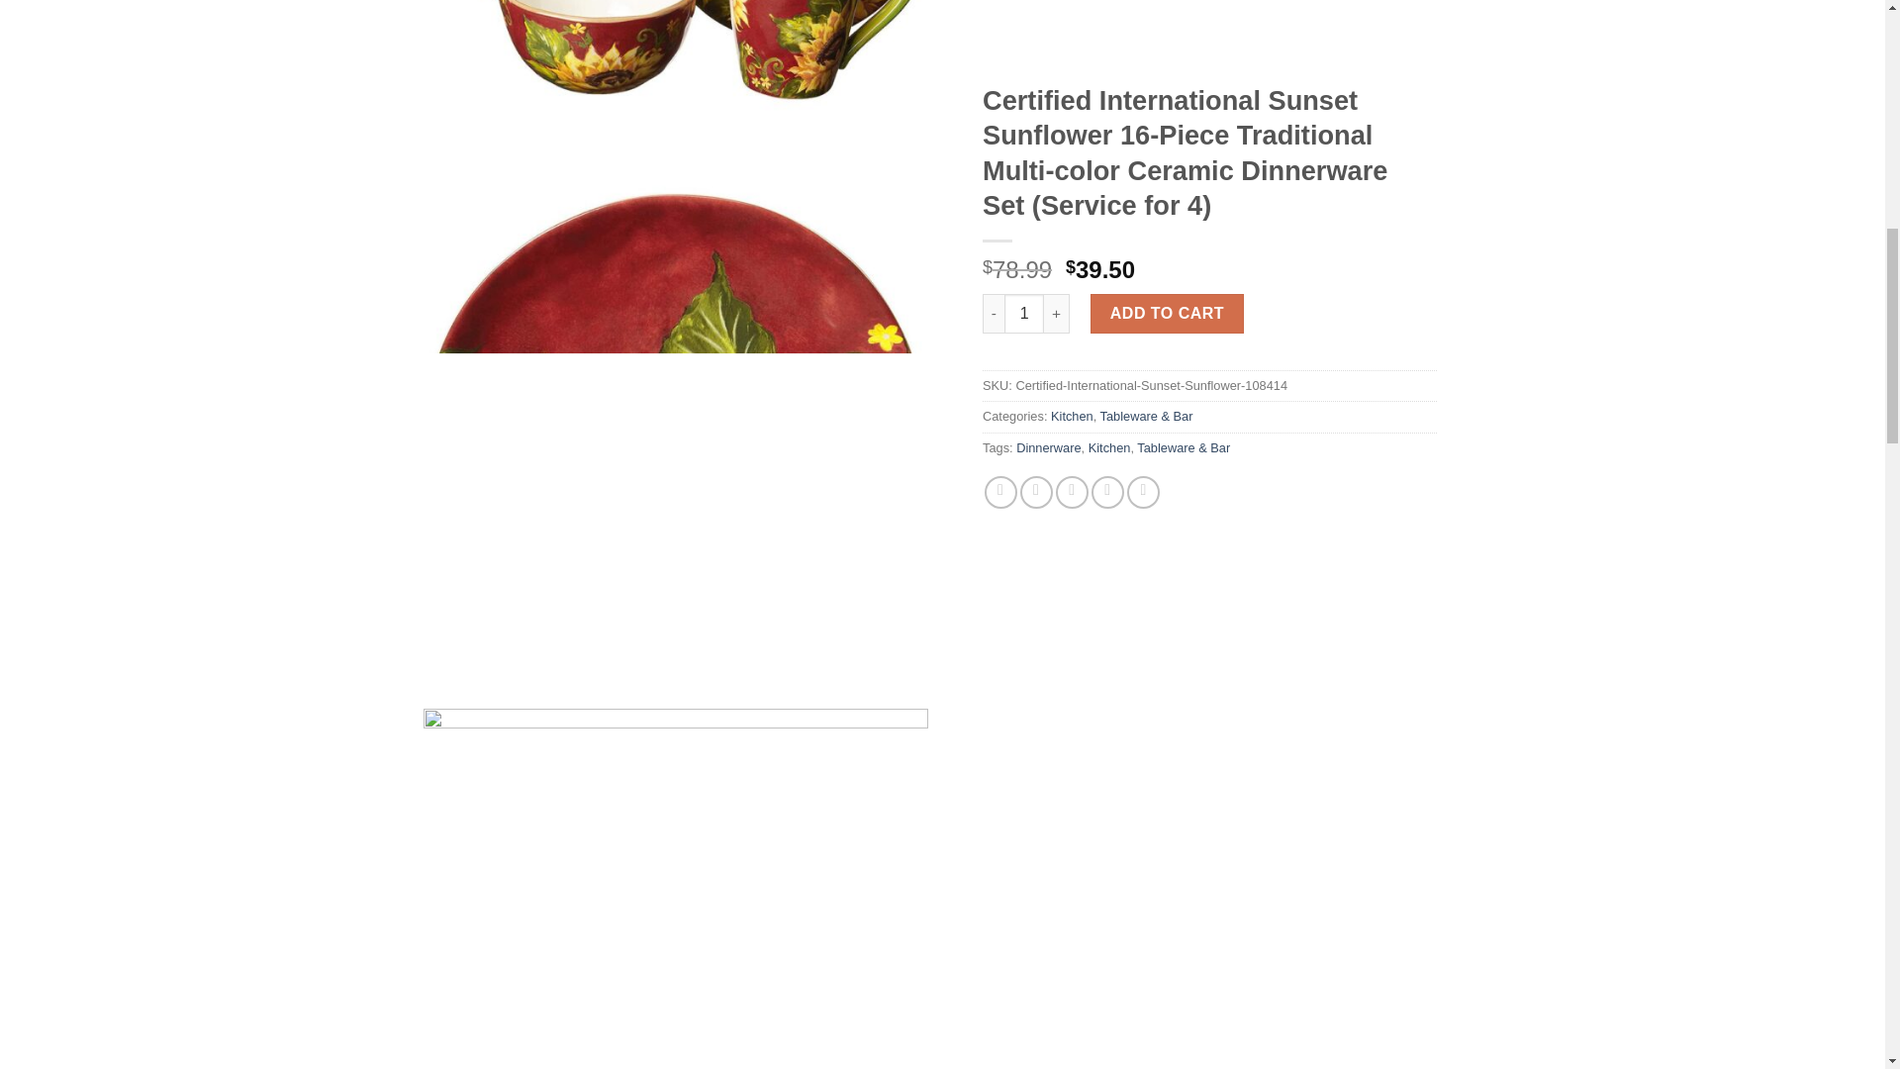 The image size is (1900, 1069). I want to click on 575891-nw3rlwnaw1i-2.jpg, so click(676, 77).